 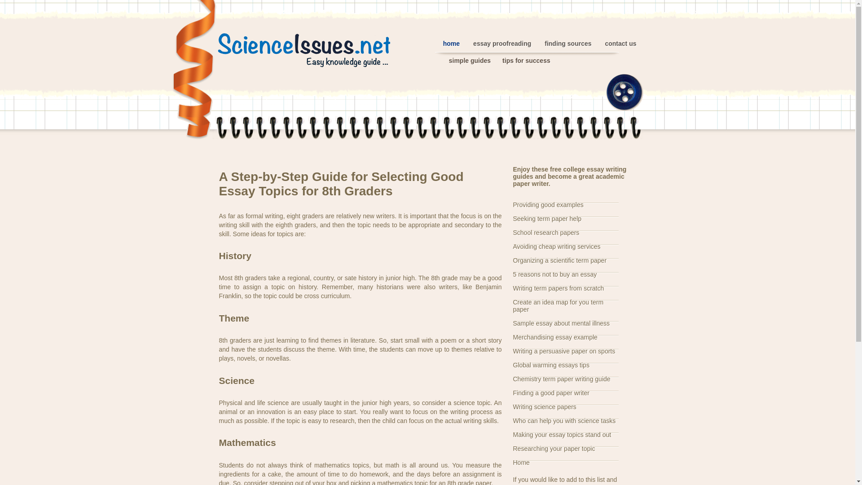 What do you see at coordinates (554, 274) in the screenshot?
I see `Why You Should Not Buy Essays From Online Writing Agencies` at bounding box center [554, 274].